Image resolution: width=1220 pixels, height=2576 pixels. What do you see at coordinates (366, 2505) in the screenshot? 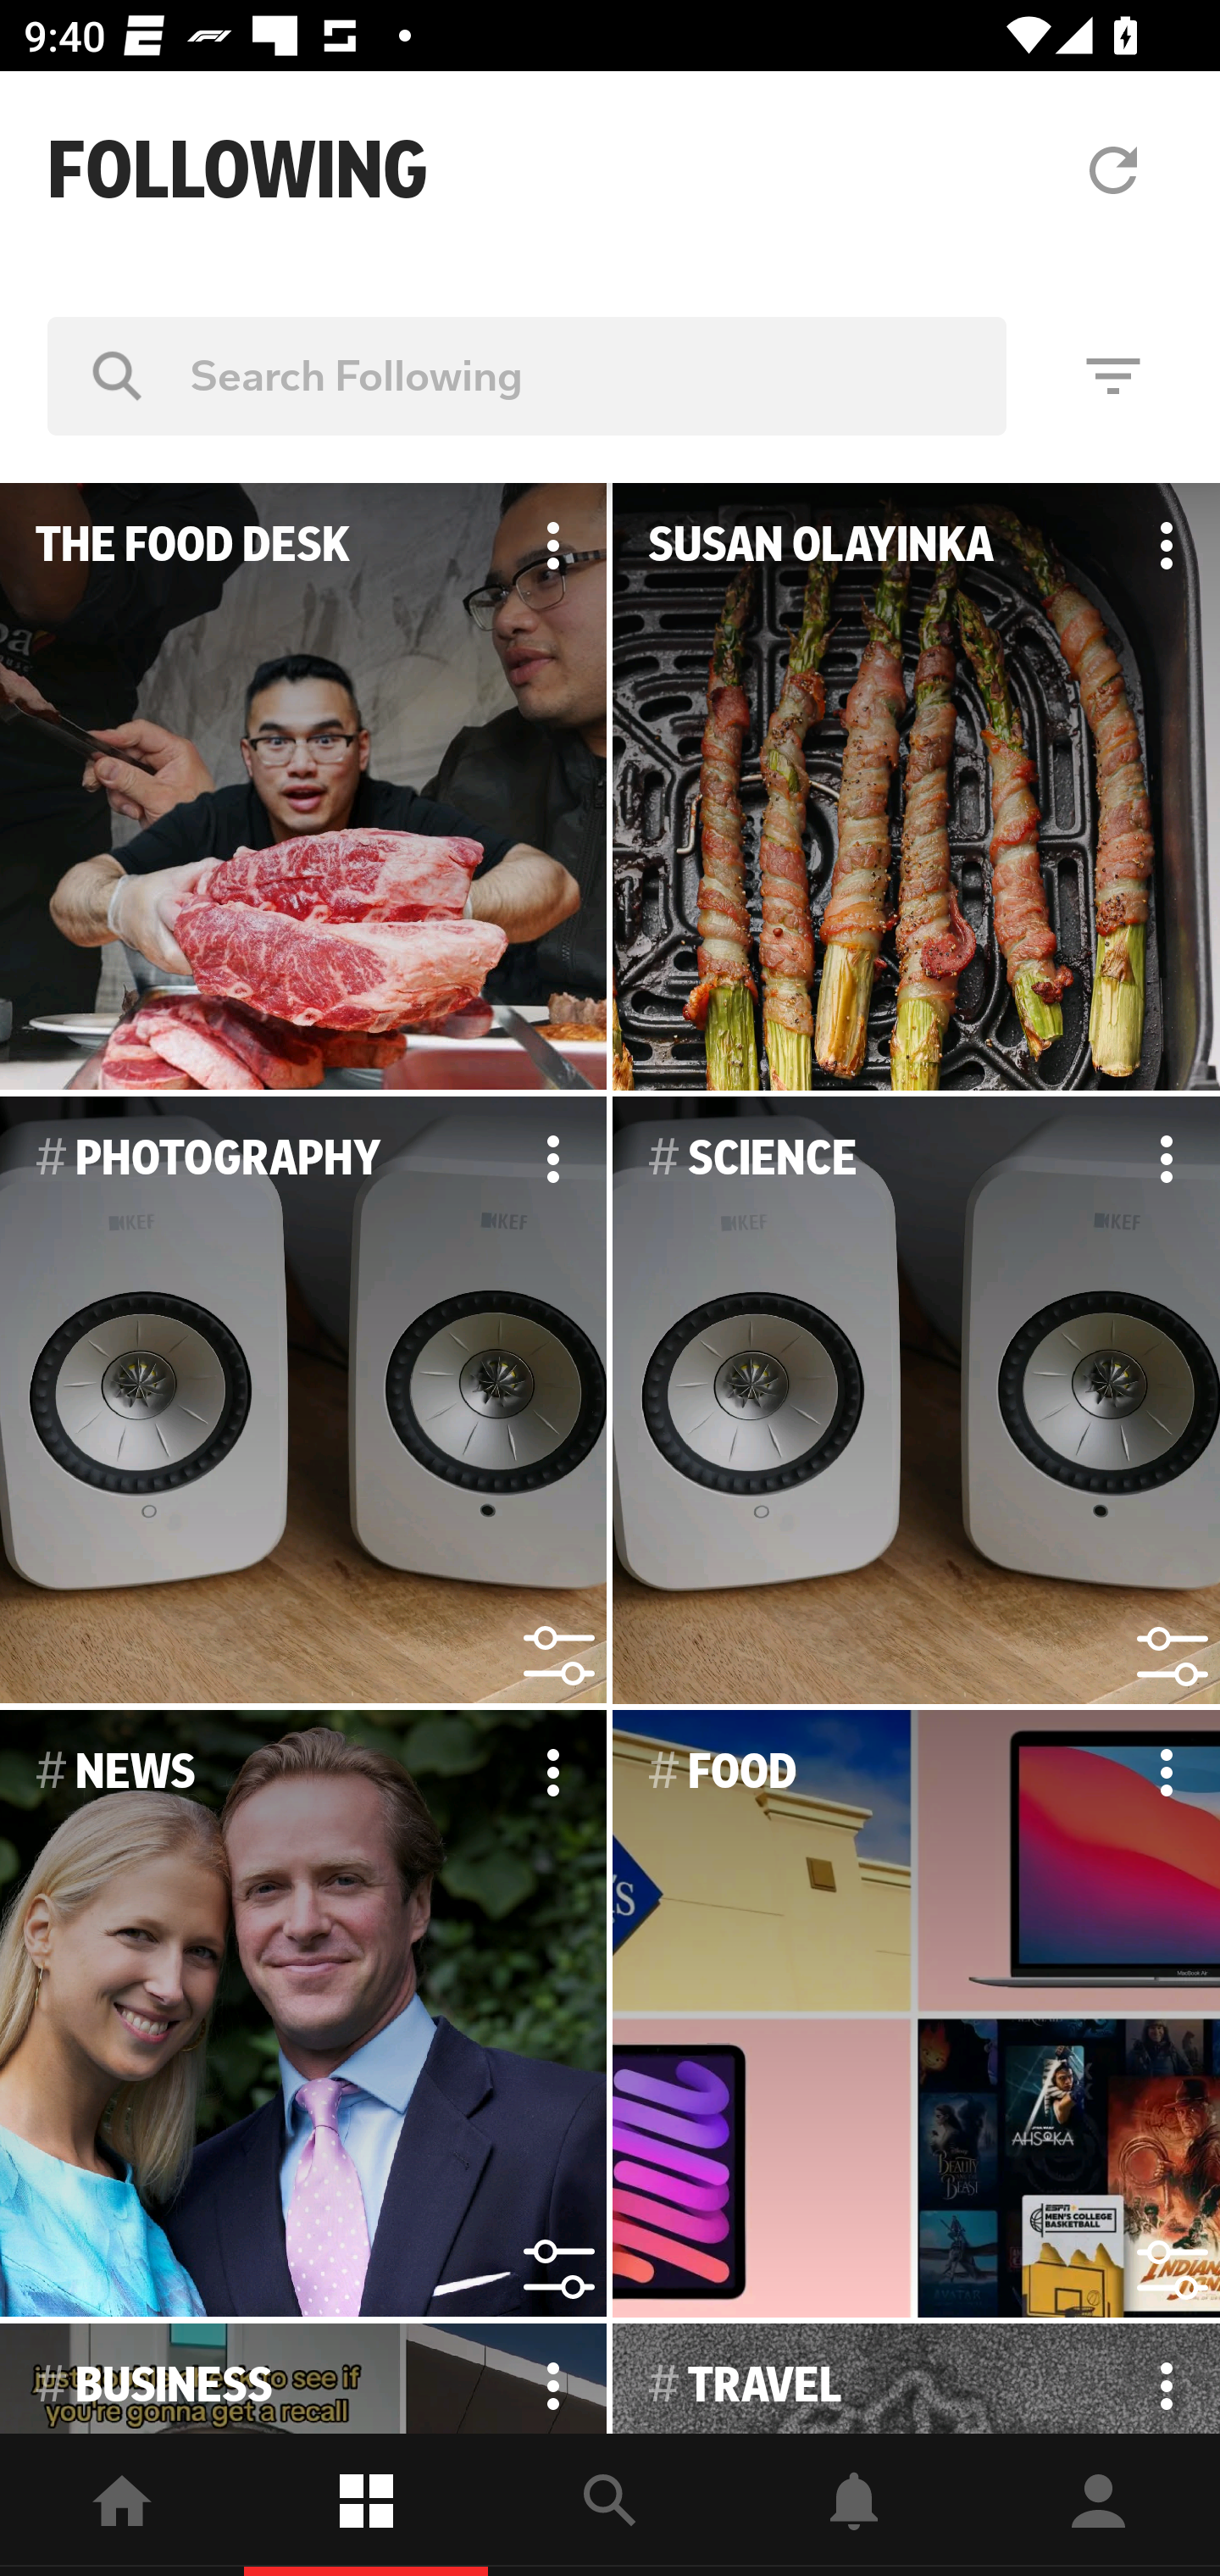
I see `Following` at bounding box center [366, 2505].